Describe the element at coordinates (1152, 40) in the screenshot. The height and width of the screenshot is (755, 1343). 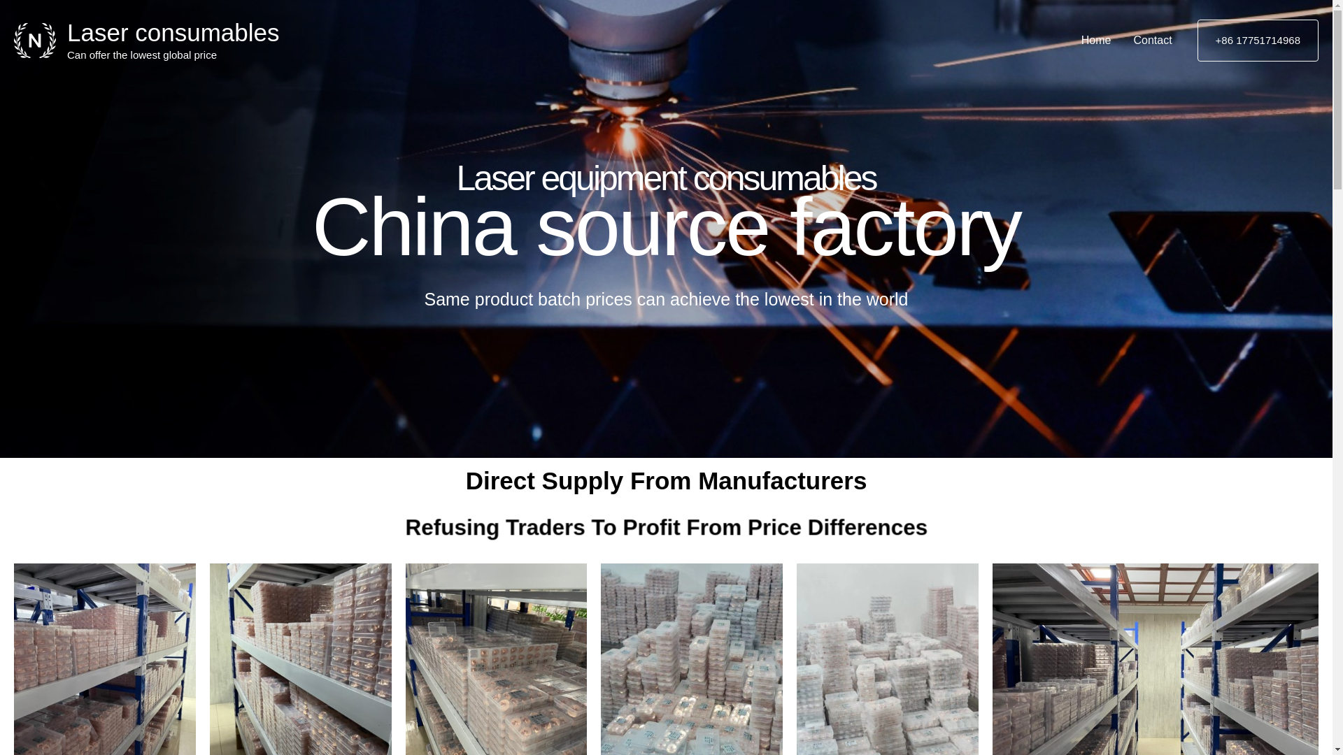
I see `Contact` at that location.